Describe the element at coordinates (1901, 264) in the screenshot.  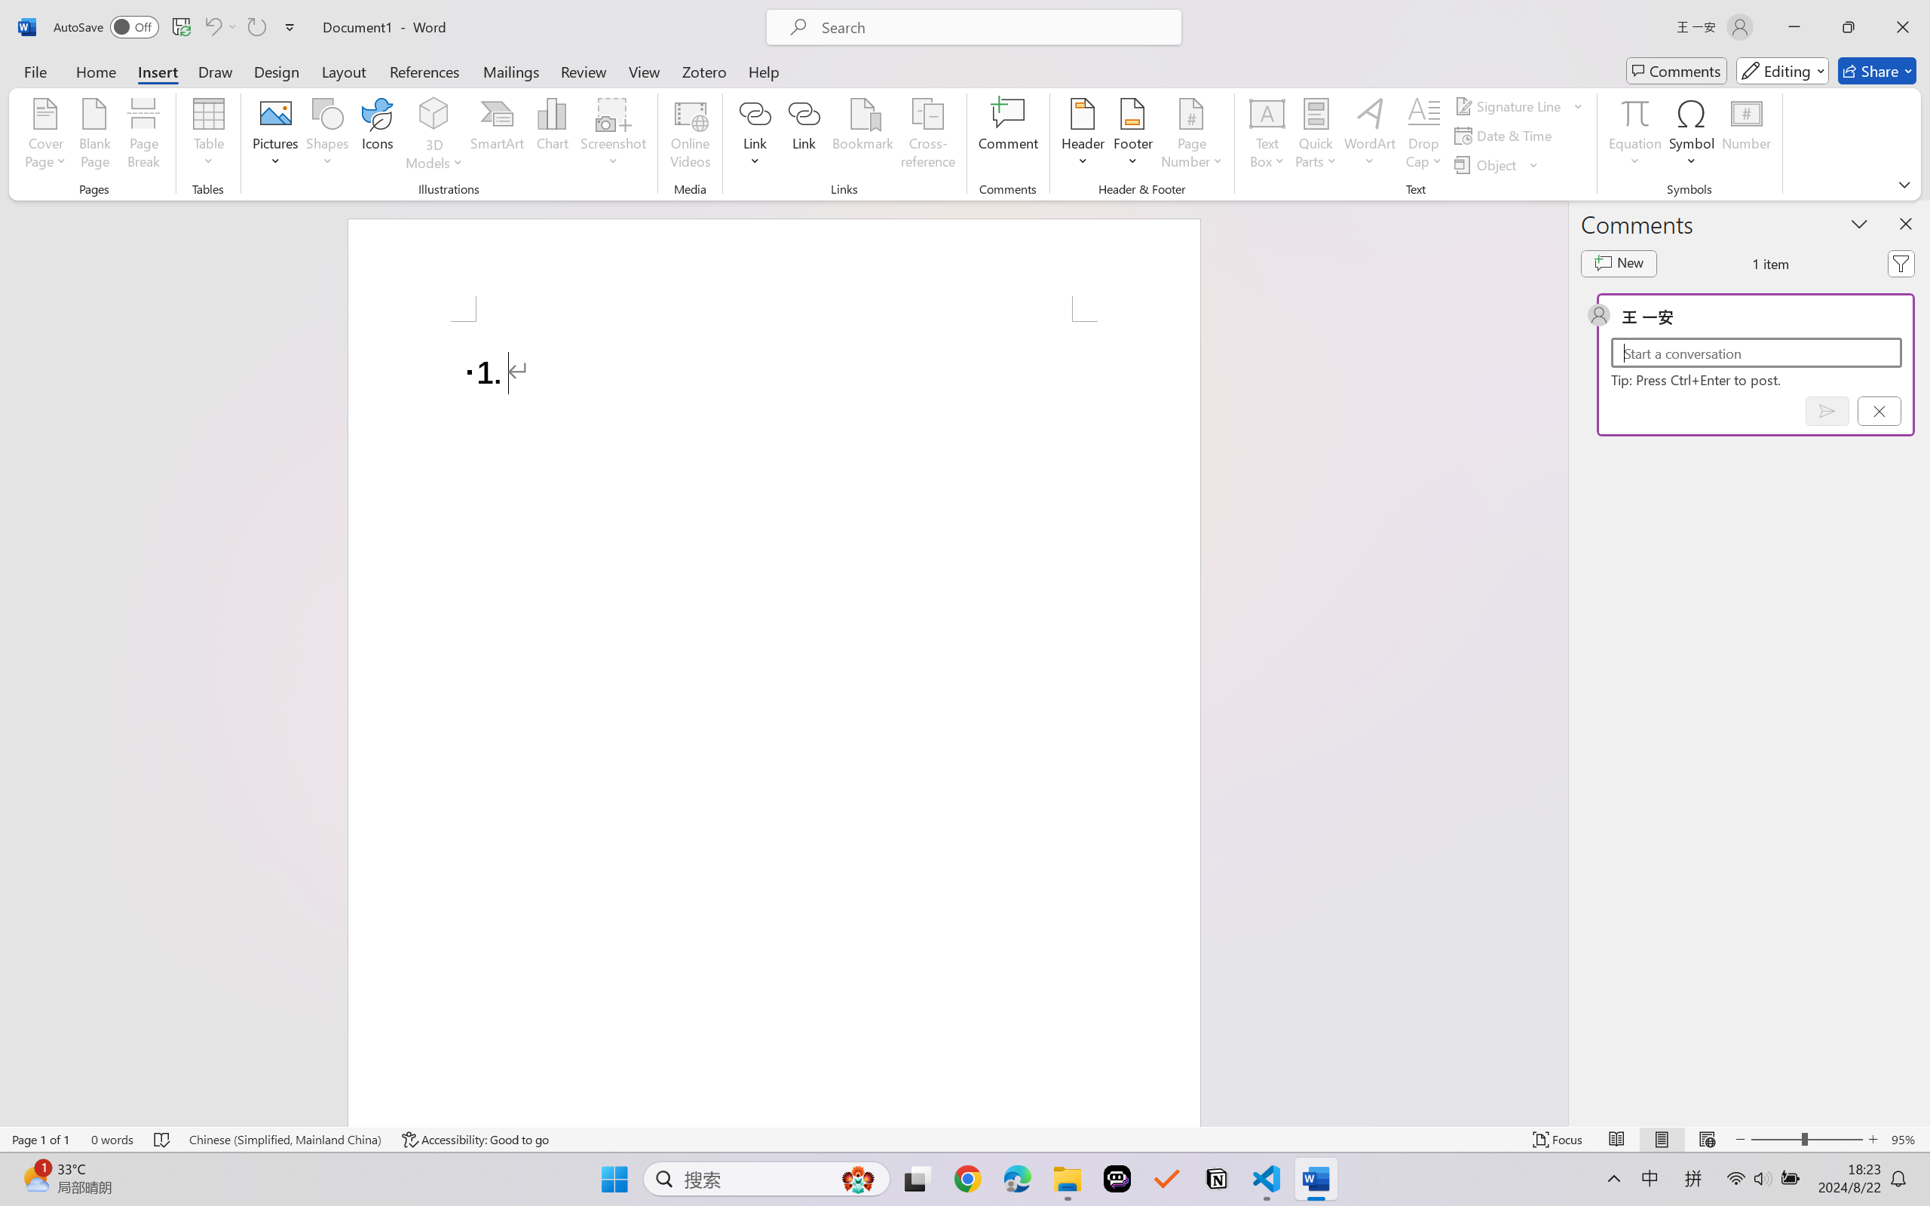
I see `Filter` at that location.